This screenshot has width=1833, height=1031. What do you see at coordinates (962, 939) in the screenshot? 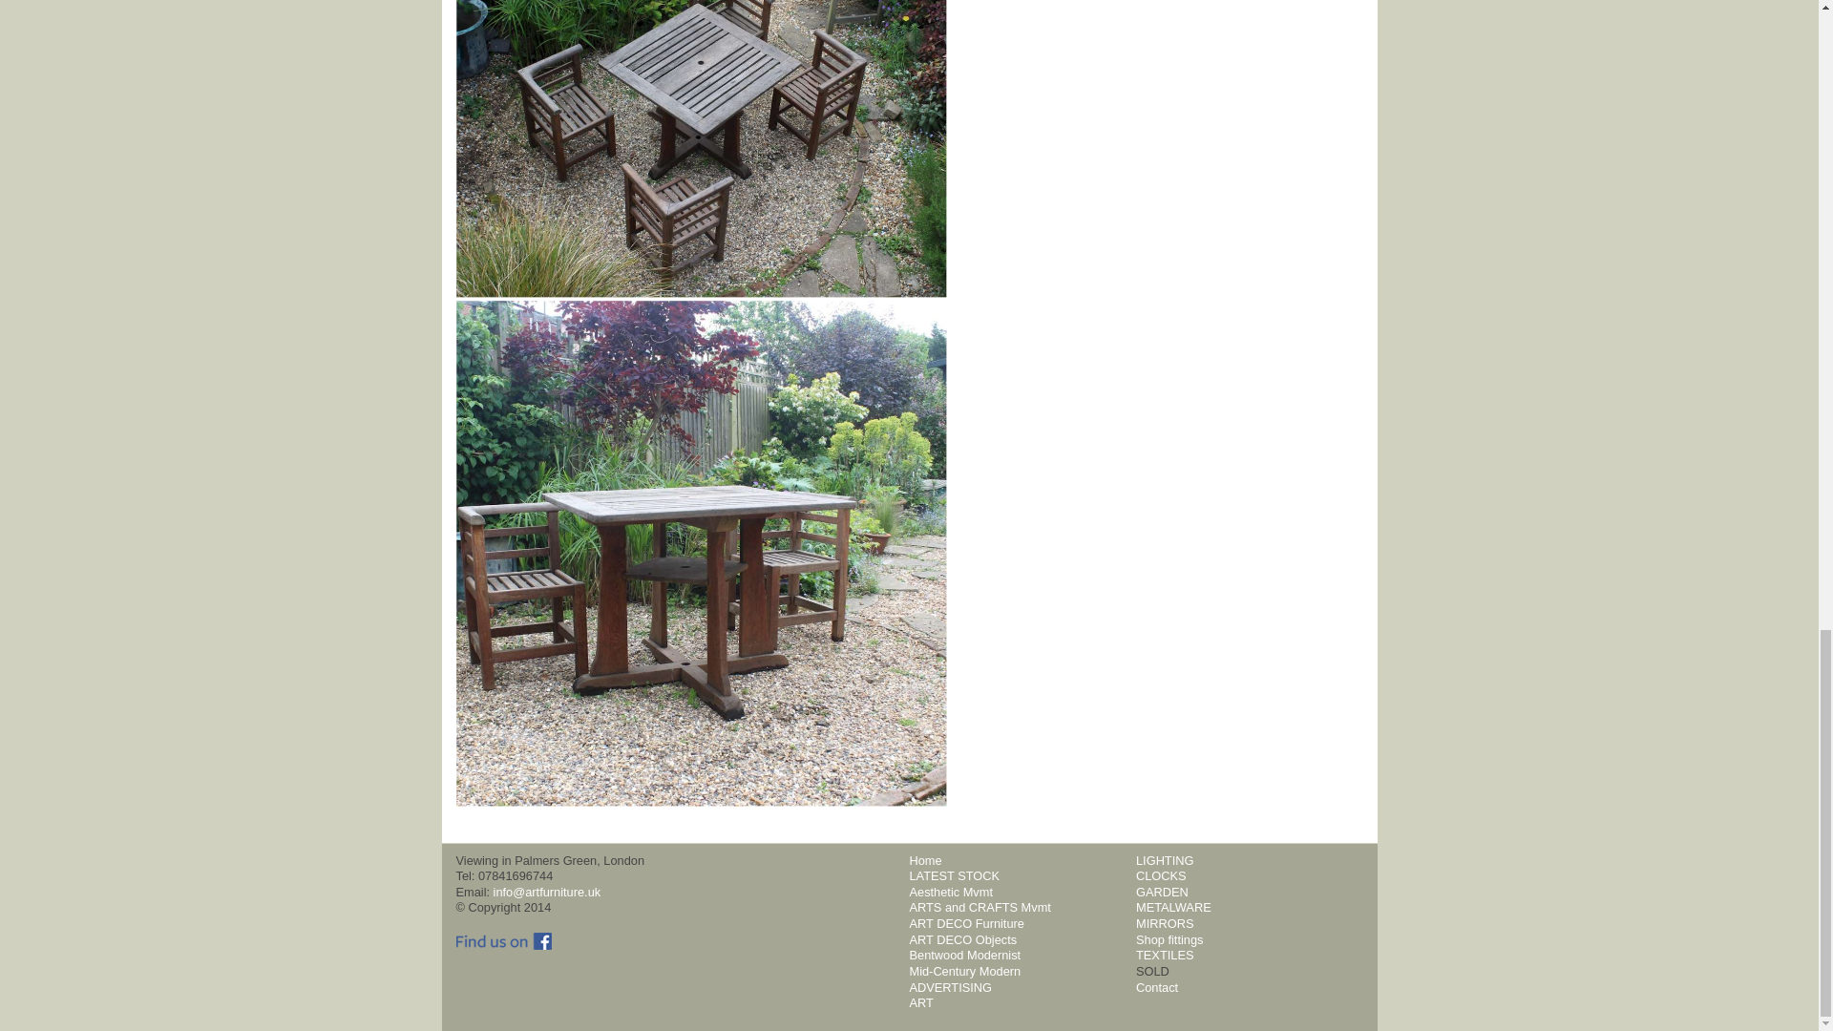
I see `ART DECO Objects` at bounding box center [962, 939].